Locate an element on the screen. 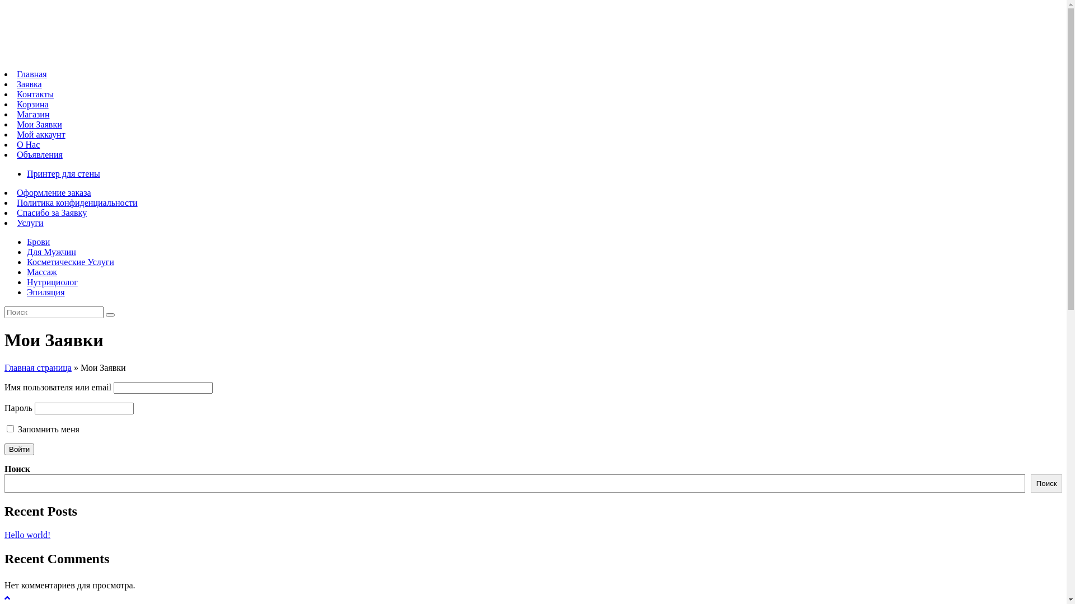 The height and width of the screenshot is (604, 1075). Hello world! is located at coordinates (27, 535).